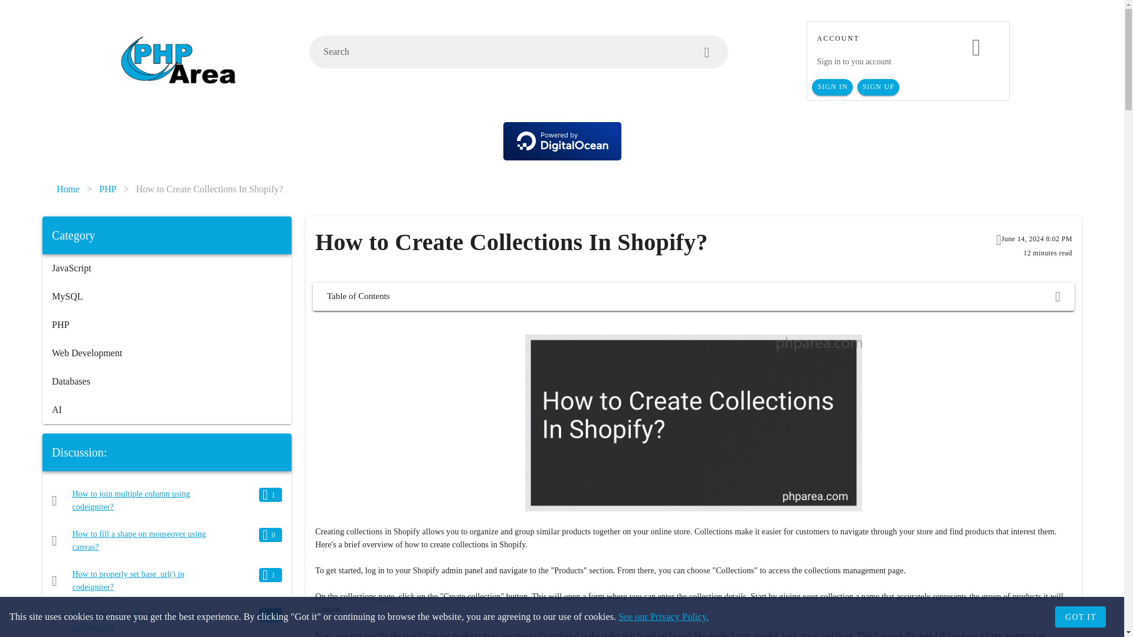 The height and width of the screenshot is (637, 1133). I want to click on JavaScript, so click(166, 268).